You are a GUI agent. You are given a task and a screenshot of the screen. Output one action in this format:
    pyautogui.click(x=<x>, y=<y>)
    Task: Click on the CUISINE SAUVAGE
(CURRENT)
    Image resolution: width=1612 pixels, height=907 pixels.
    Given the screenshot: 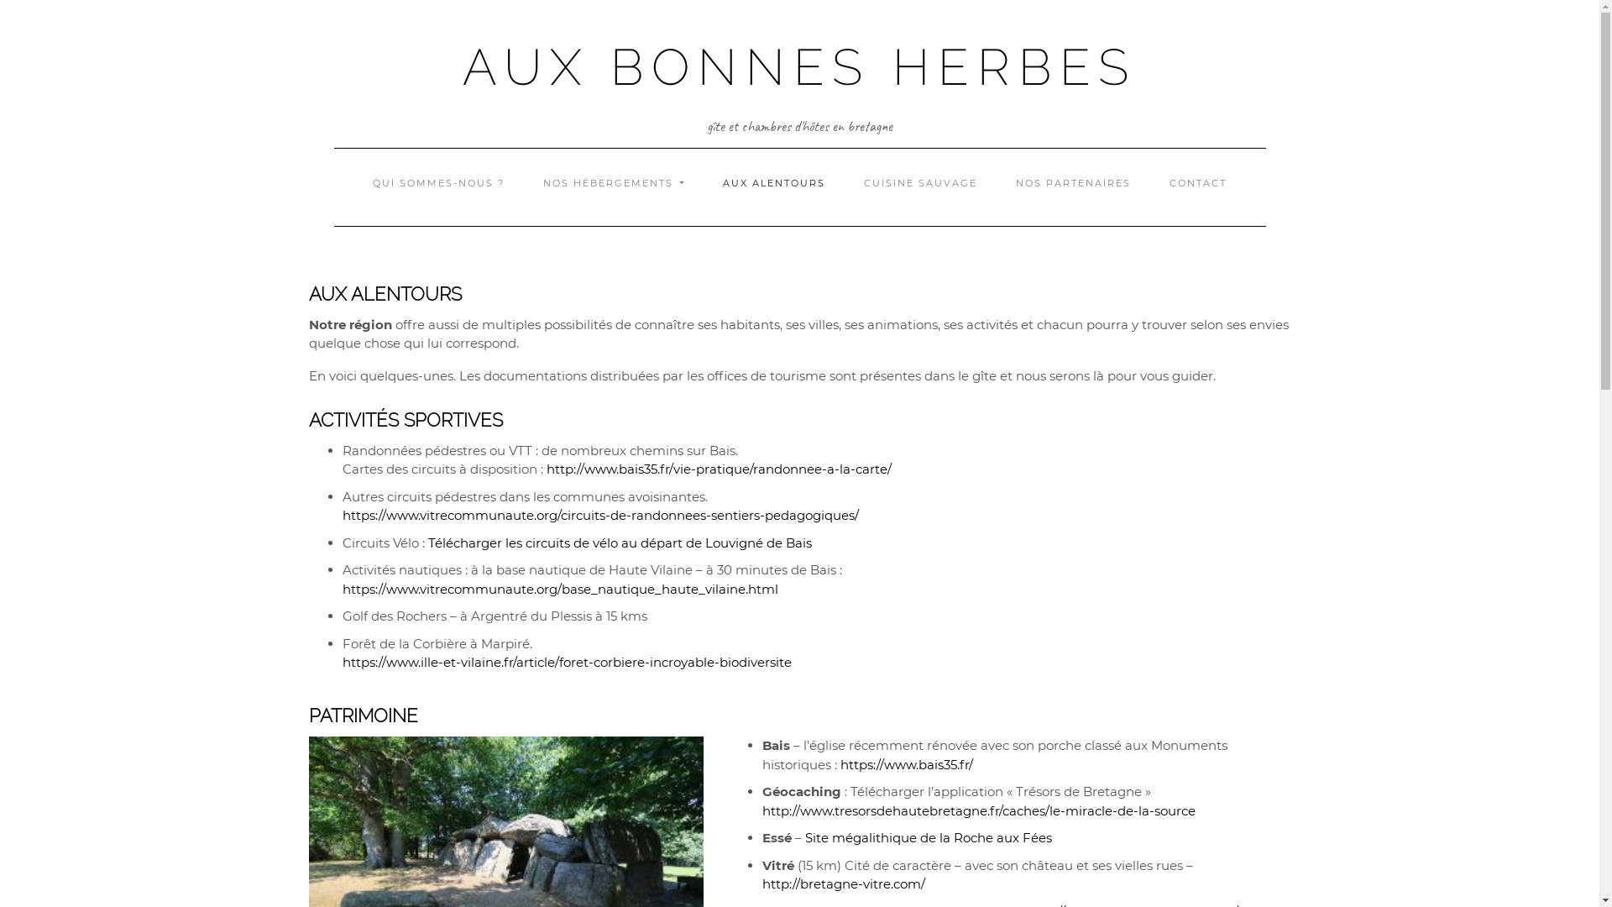 What is the action you would take?
    pyautogui.click(x=920, y=183)
    